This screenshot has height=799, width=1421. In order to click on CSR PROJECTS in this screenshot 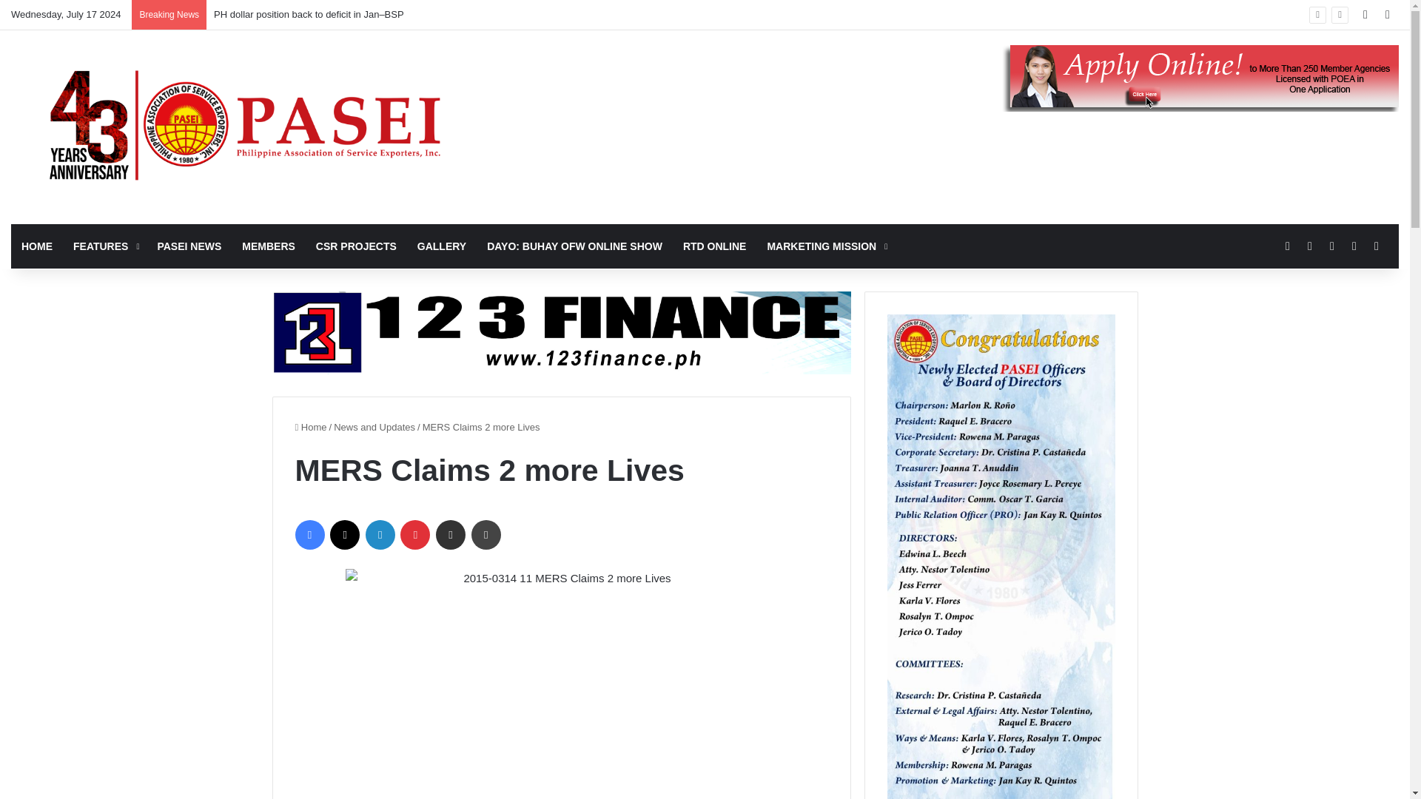, I will do `click(355, 246)`.